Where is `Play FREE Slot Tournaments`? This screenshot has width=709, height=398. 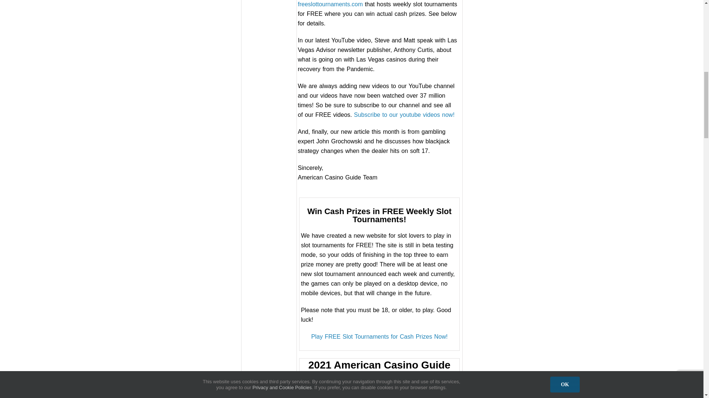 Play FREE Slot Tournaments is located at coordinates (379, 337).